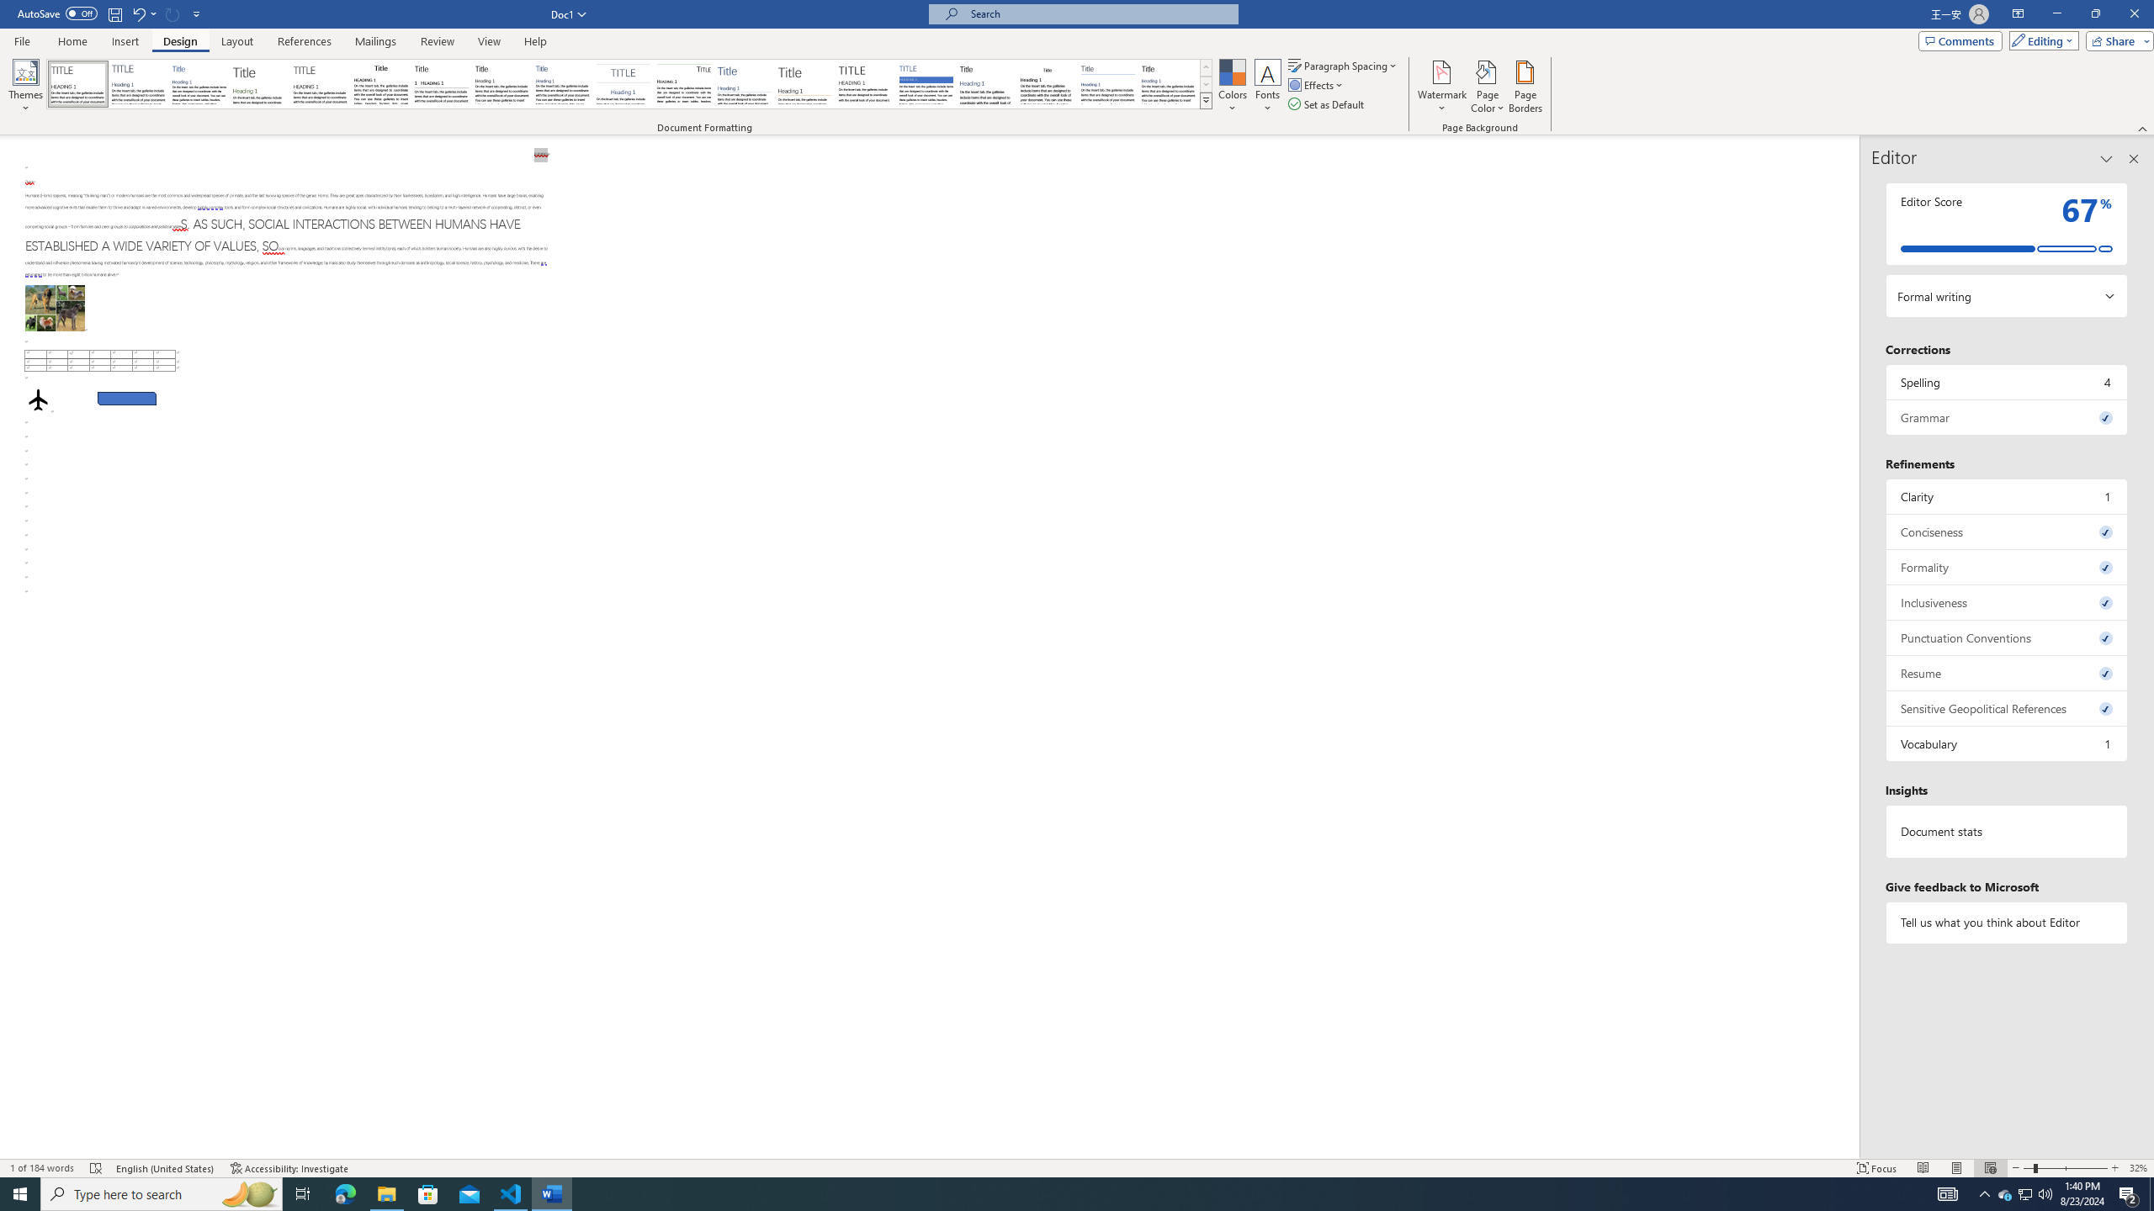 This screenshot has width=2154, height=1211. Describe the element at coordinates (126, 399) in the screenshot. I see `Rectangle: Diagonal Corners Snipped 2` at that location.